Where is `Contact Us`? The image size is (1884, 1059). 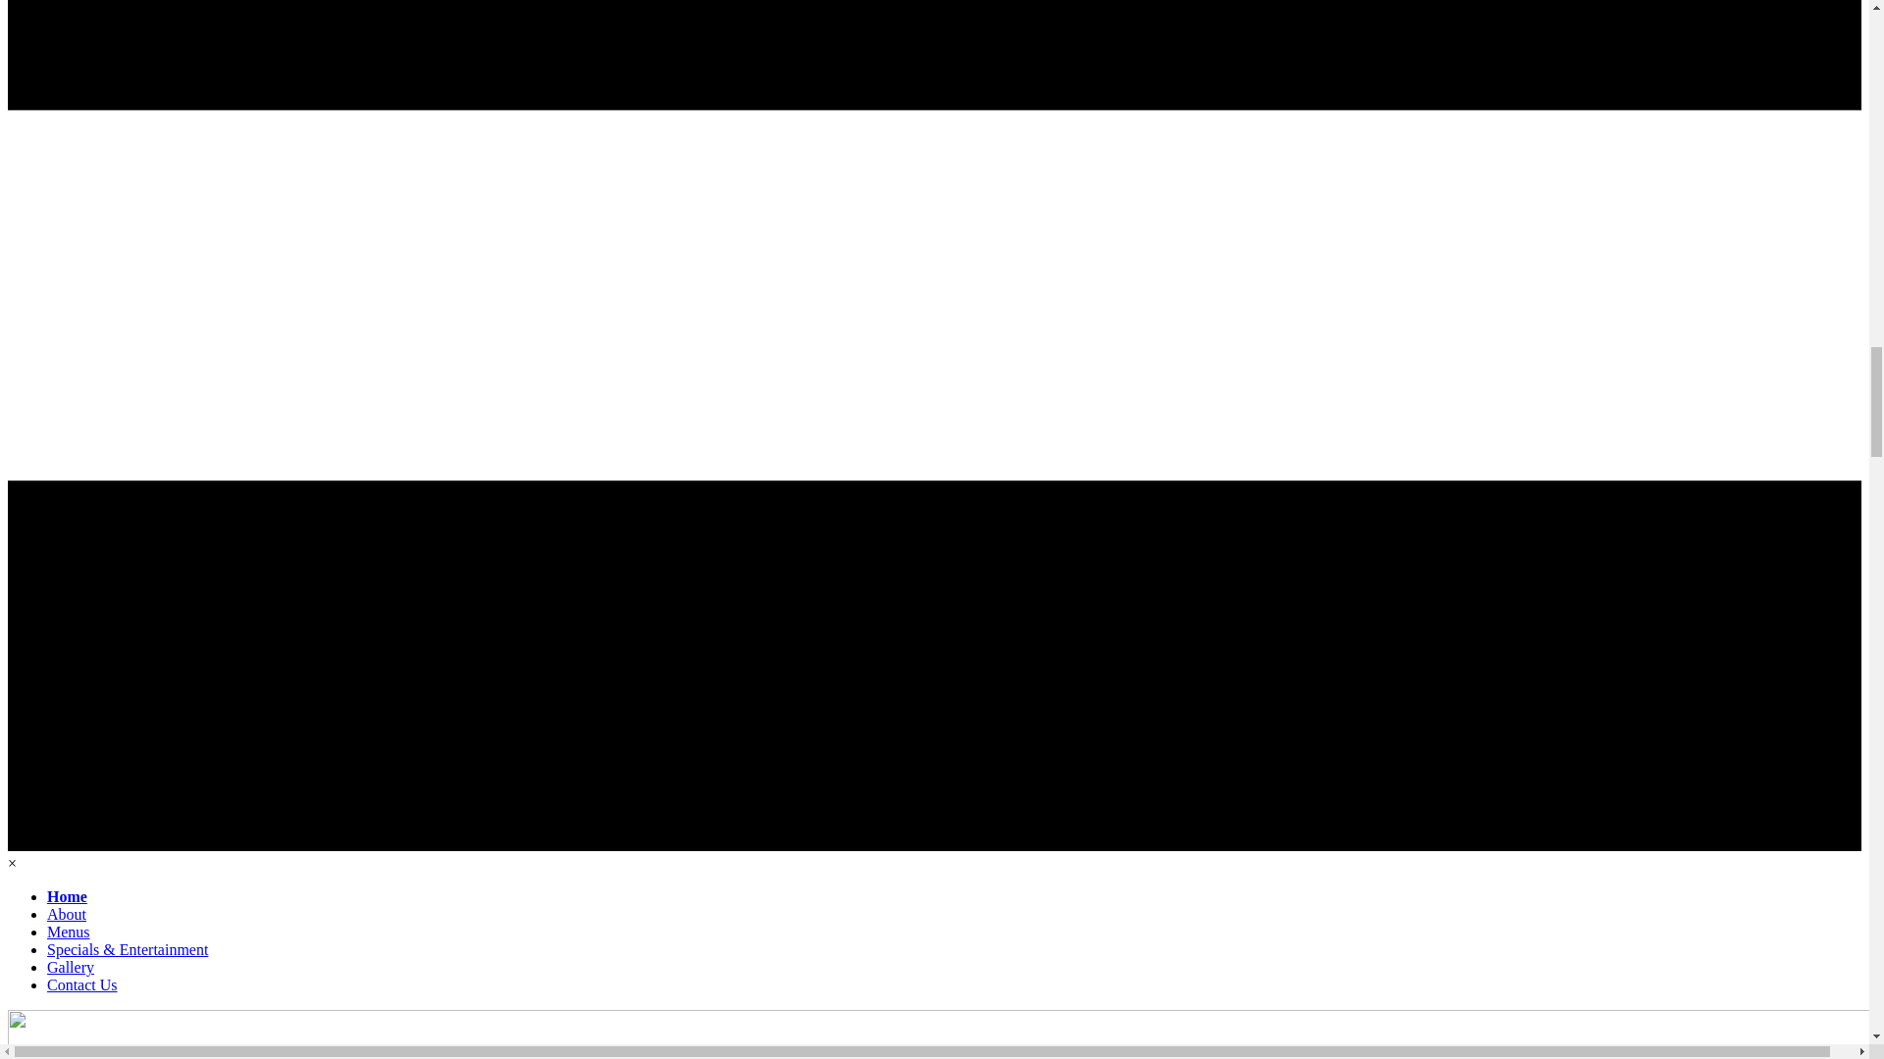 Contact Us is located at coordinates (82, 984).